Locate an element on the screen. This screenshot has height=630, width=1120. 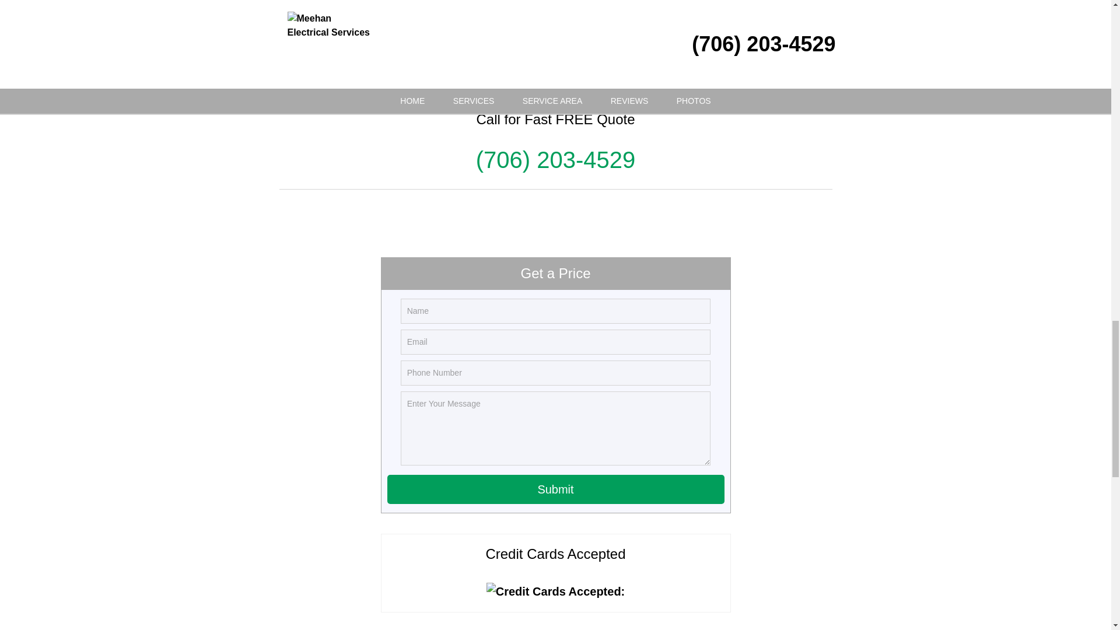
Submit is located at coordinates (556, 489).